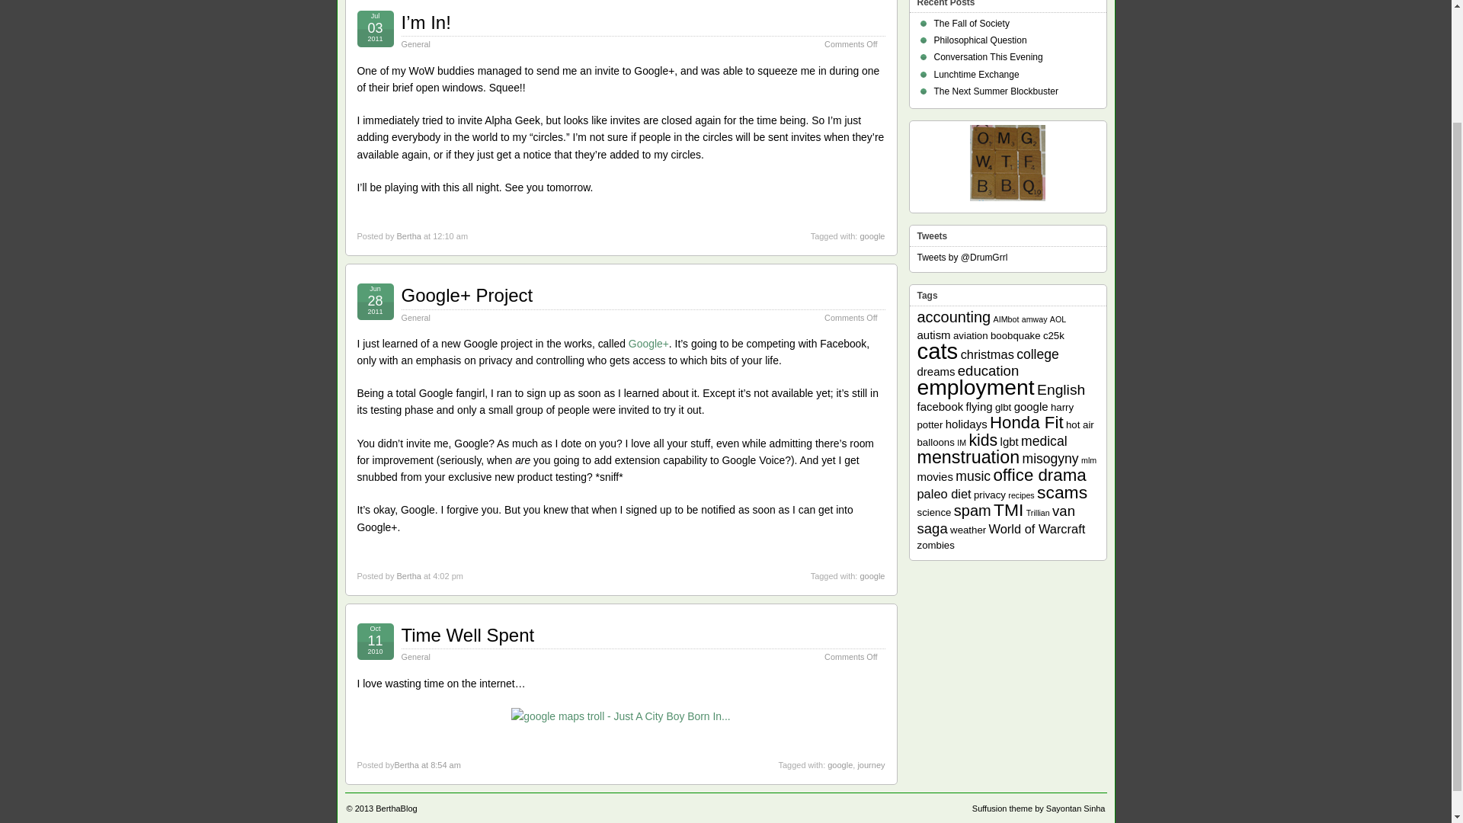  What do you see at coordinates (937, 351) in the screenshot?
I see `cats` at bounding box center [937, 351].